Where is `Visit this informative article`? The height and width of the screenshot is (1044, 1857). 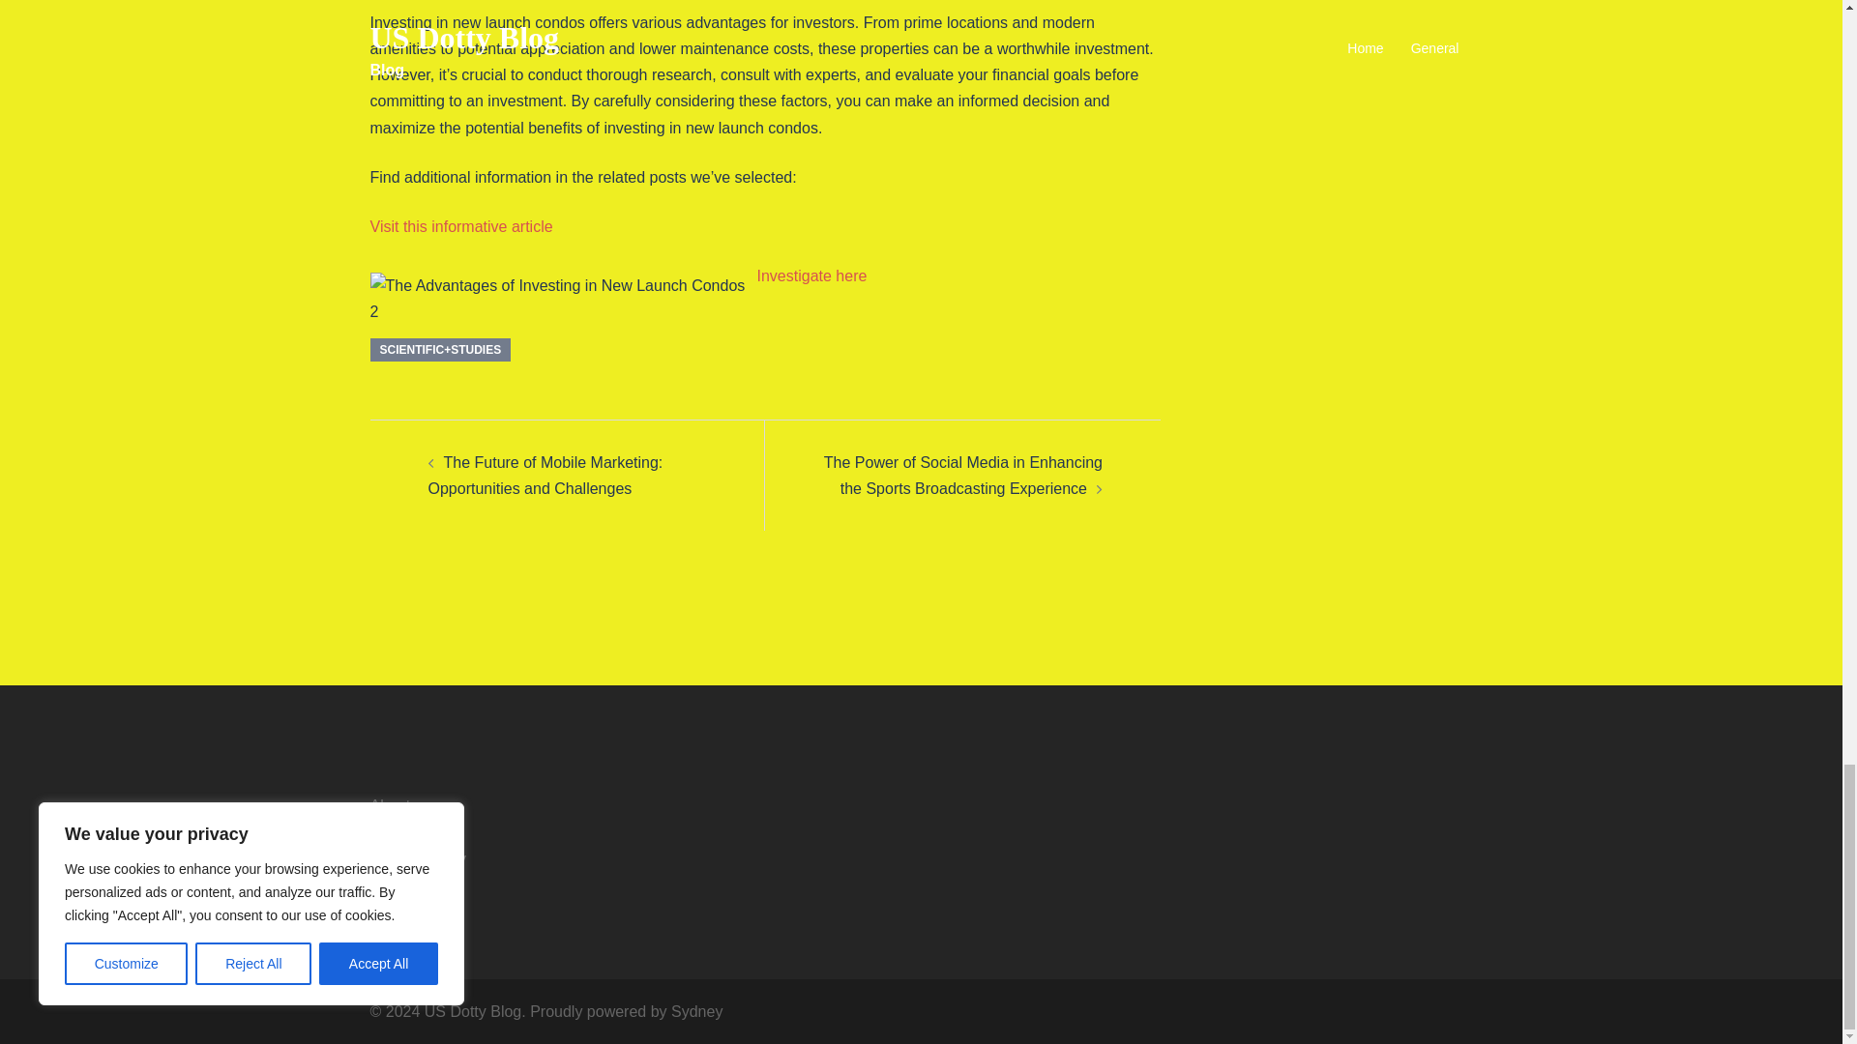 Visit this informative article is located at coordinates (460, 226).